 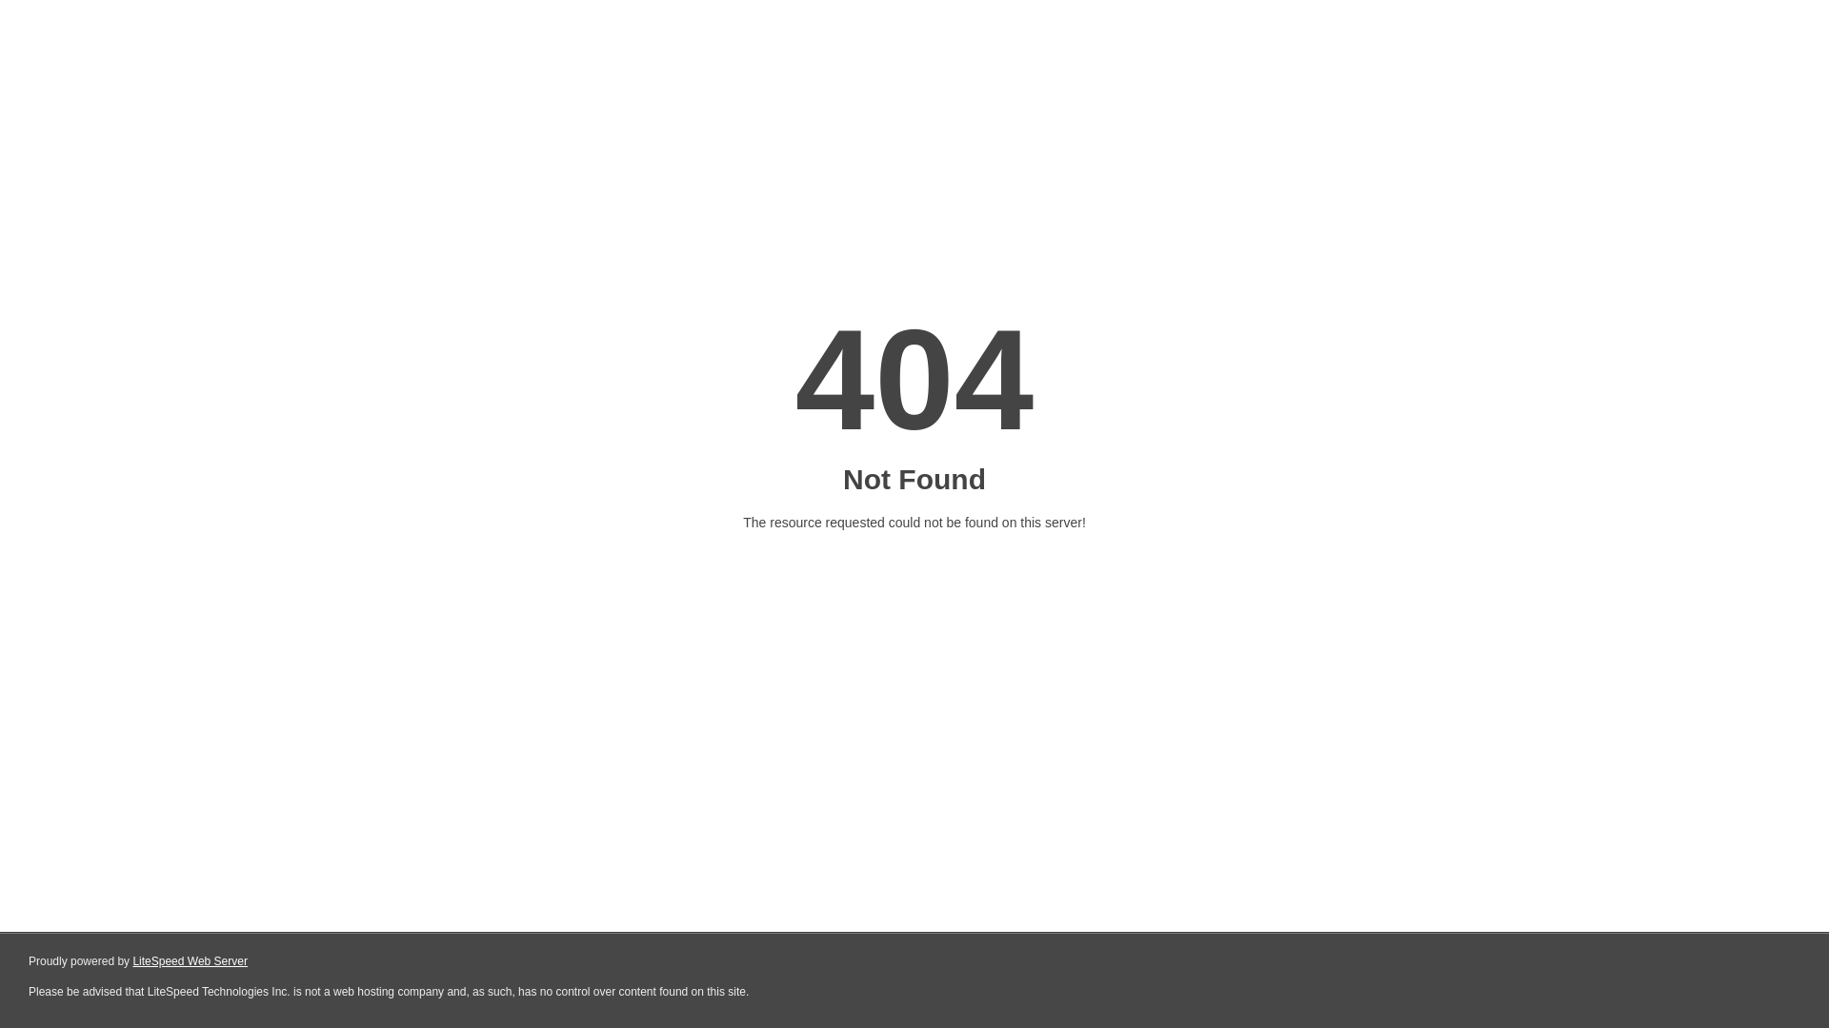 What do you see at coordinates (191, 961) in the screenshot?
I see `LiteSpeed Web Server` at bounding box center [191, 961].